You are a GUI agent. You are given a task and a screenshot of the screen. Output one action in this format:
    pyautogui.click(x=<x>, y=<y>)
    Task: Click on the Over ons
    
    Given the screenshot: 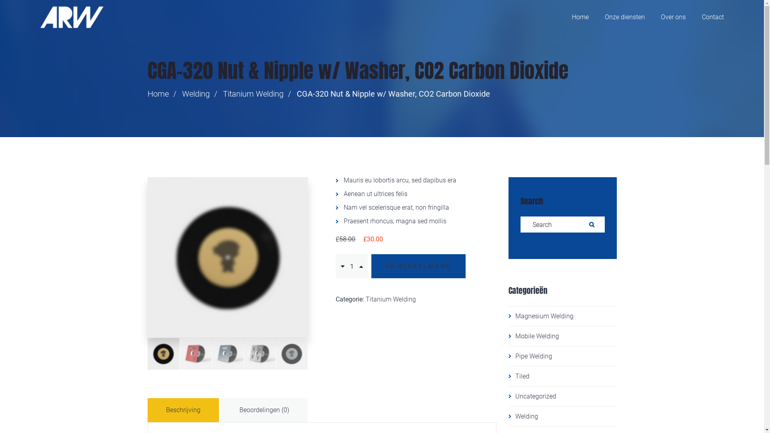 What is the action you would take?
    pyautogui.click(x=673, y=17)
    